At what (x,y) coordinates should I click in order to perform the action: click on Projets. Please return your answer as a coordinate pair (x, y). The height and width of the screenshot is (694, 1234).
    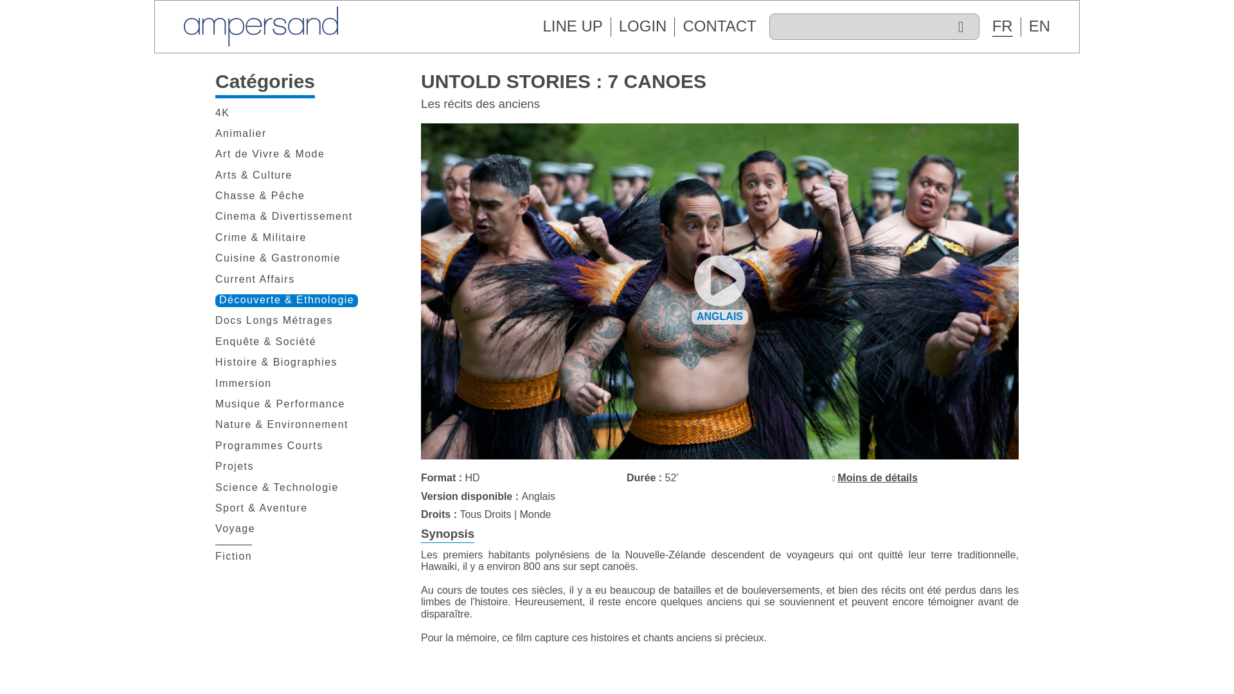
    Looking at the image, I should click on (234, 467).